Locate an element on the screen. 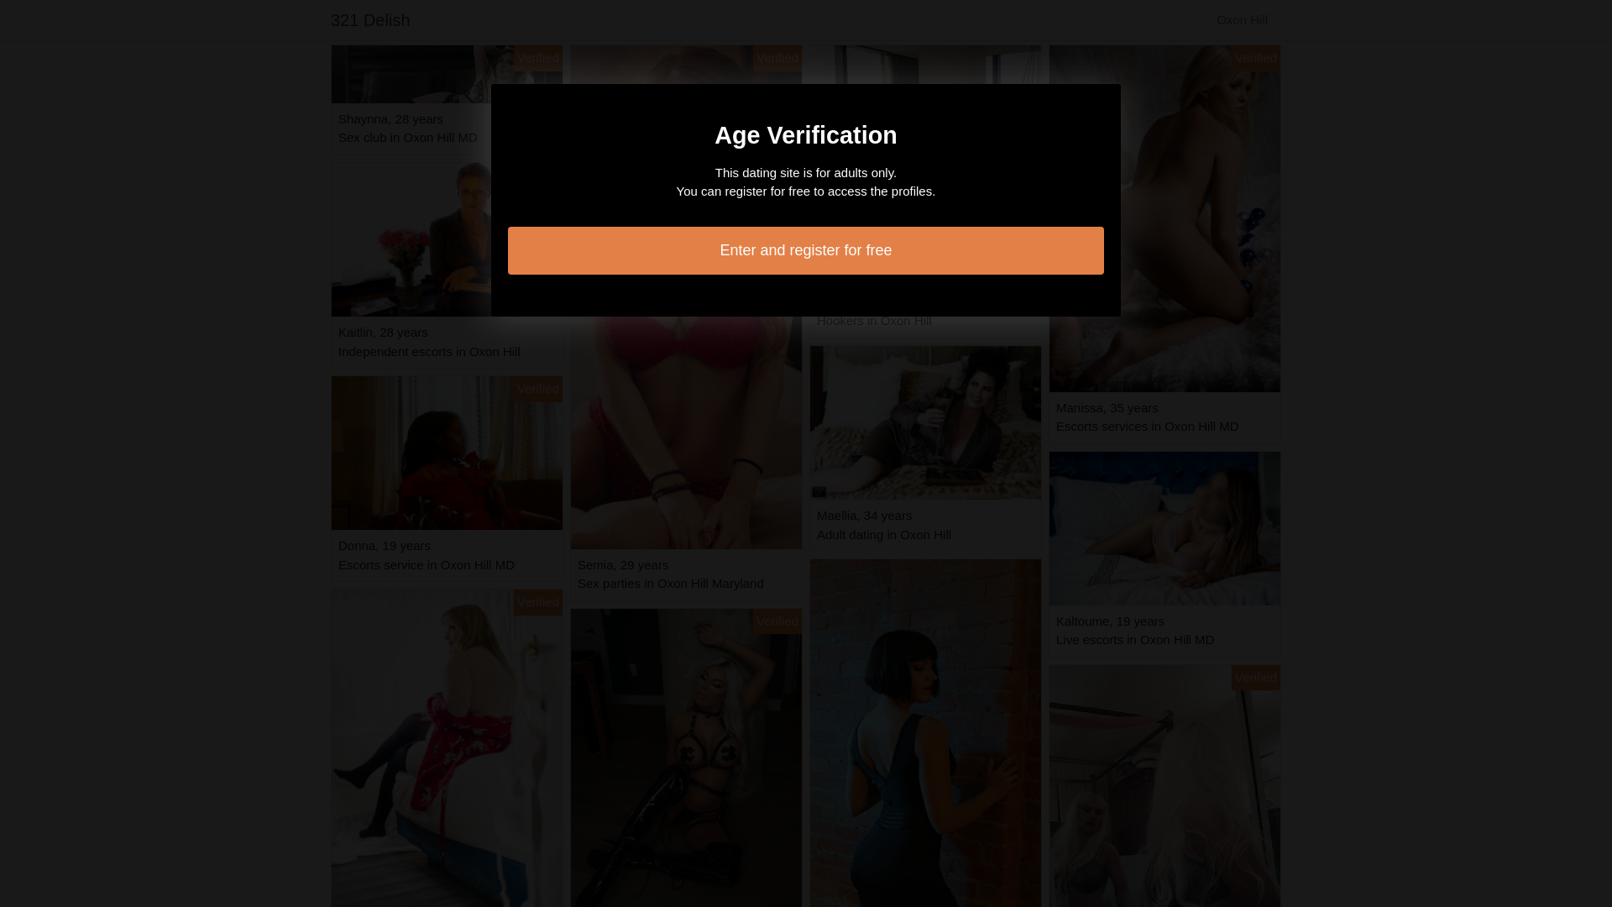 The image size is (1612, 907). 321 Delish is located at coordinates (371, 20).